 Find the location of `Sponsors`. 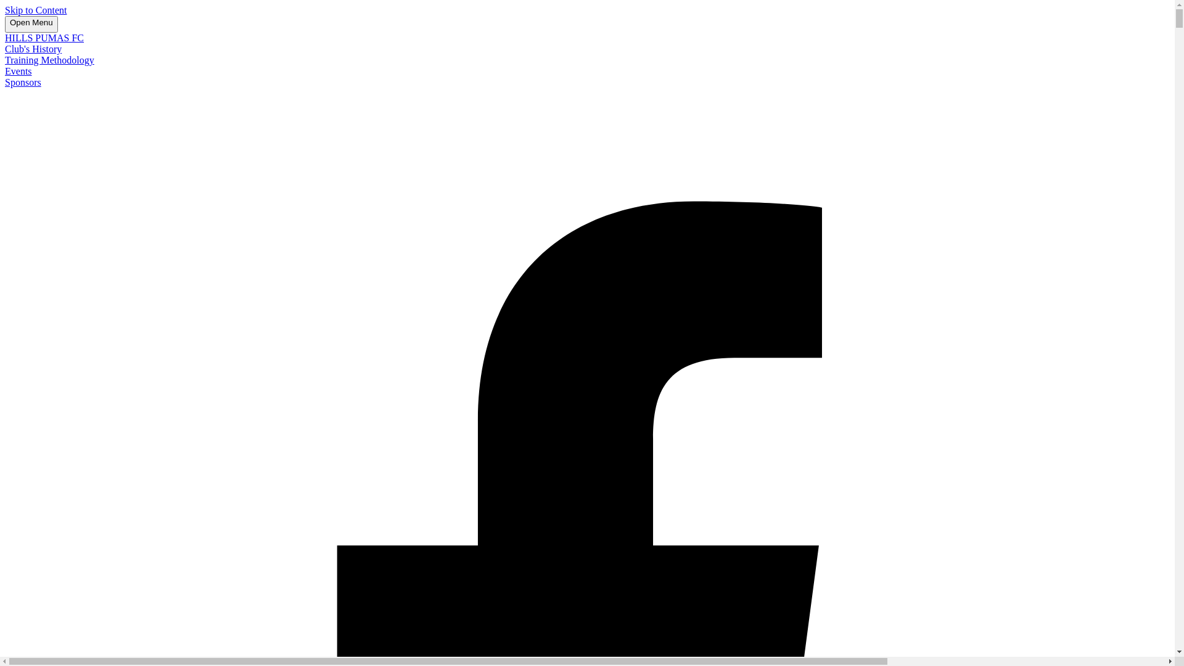

Sponsors is located at coordinates (23, 83).